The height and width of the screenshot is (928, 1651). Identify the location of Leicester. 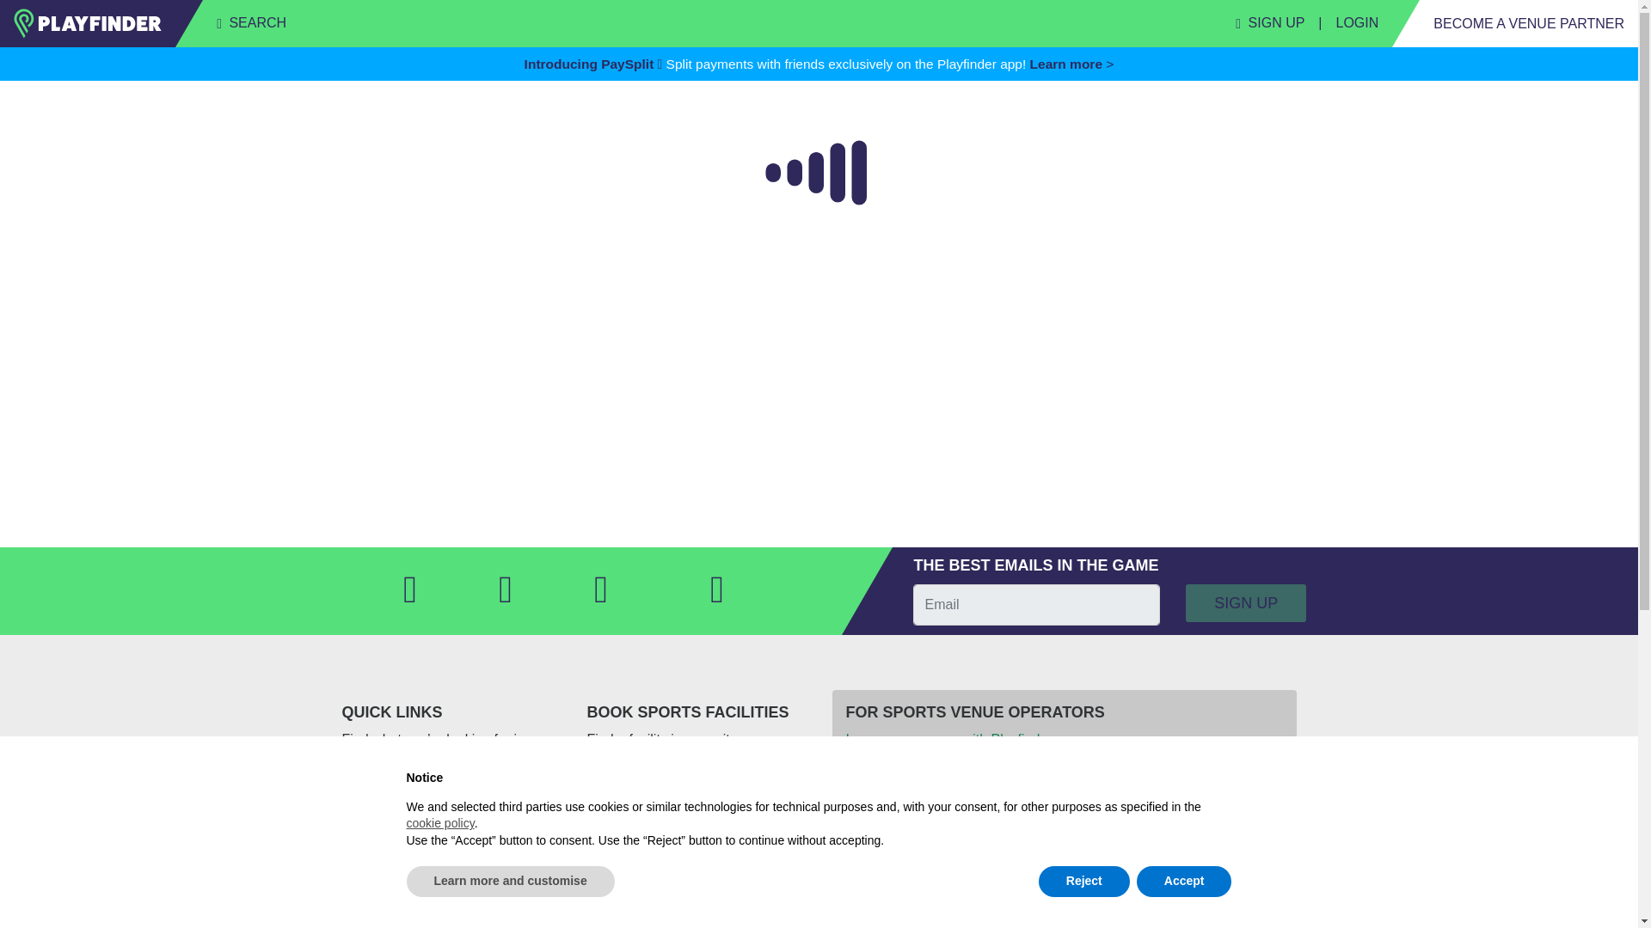
(697, 908).